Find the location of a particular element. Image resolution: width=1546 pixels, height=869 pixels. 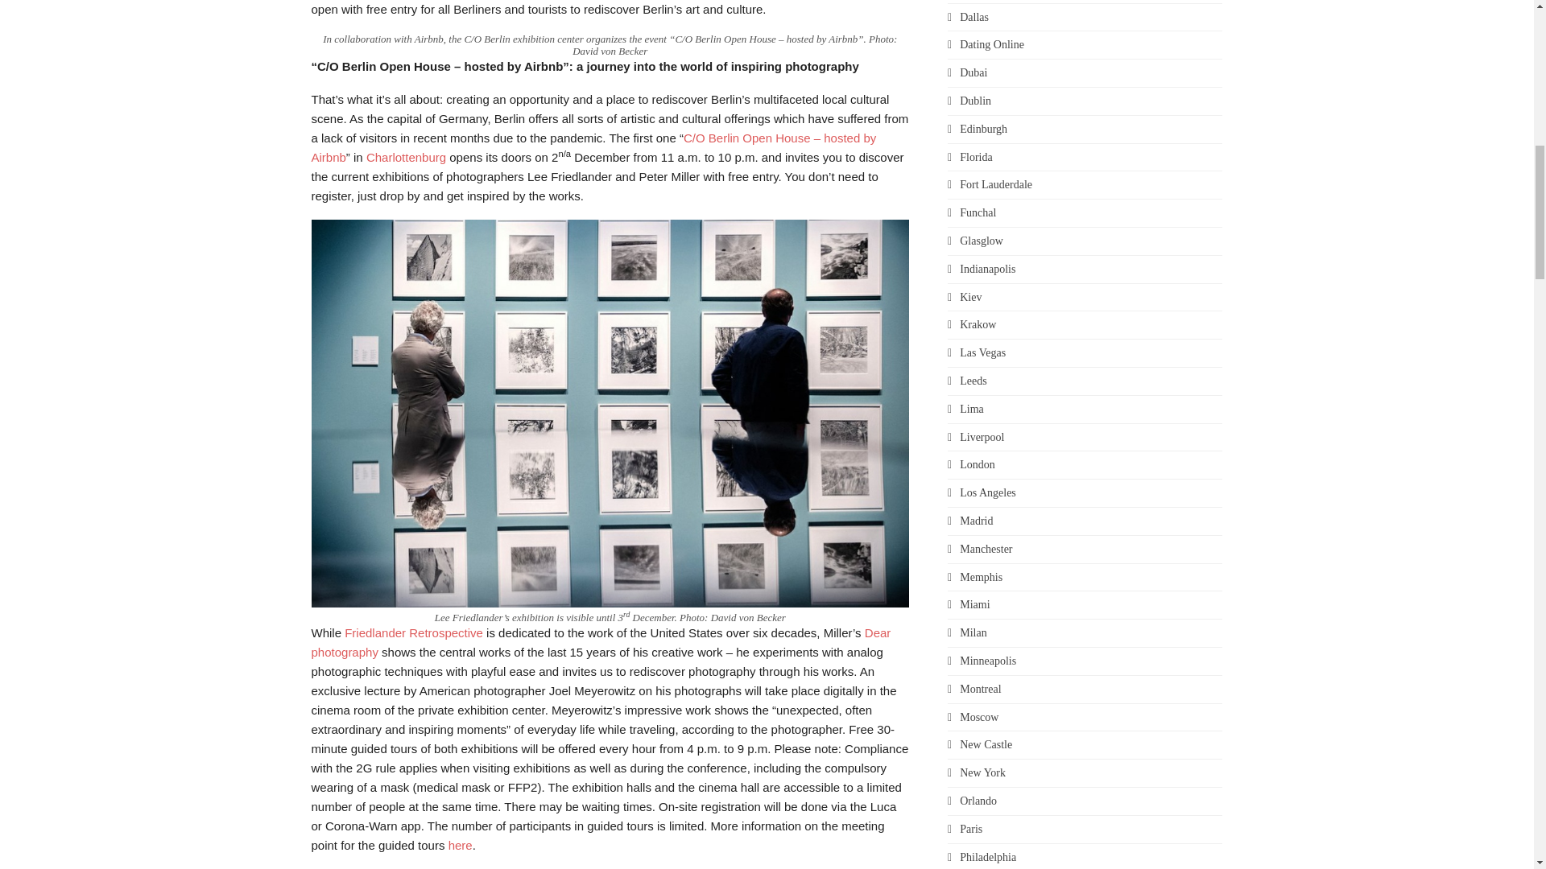

Charlottenburg is located at coordinates (406, 157).